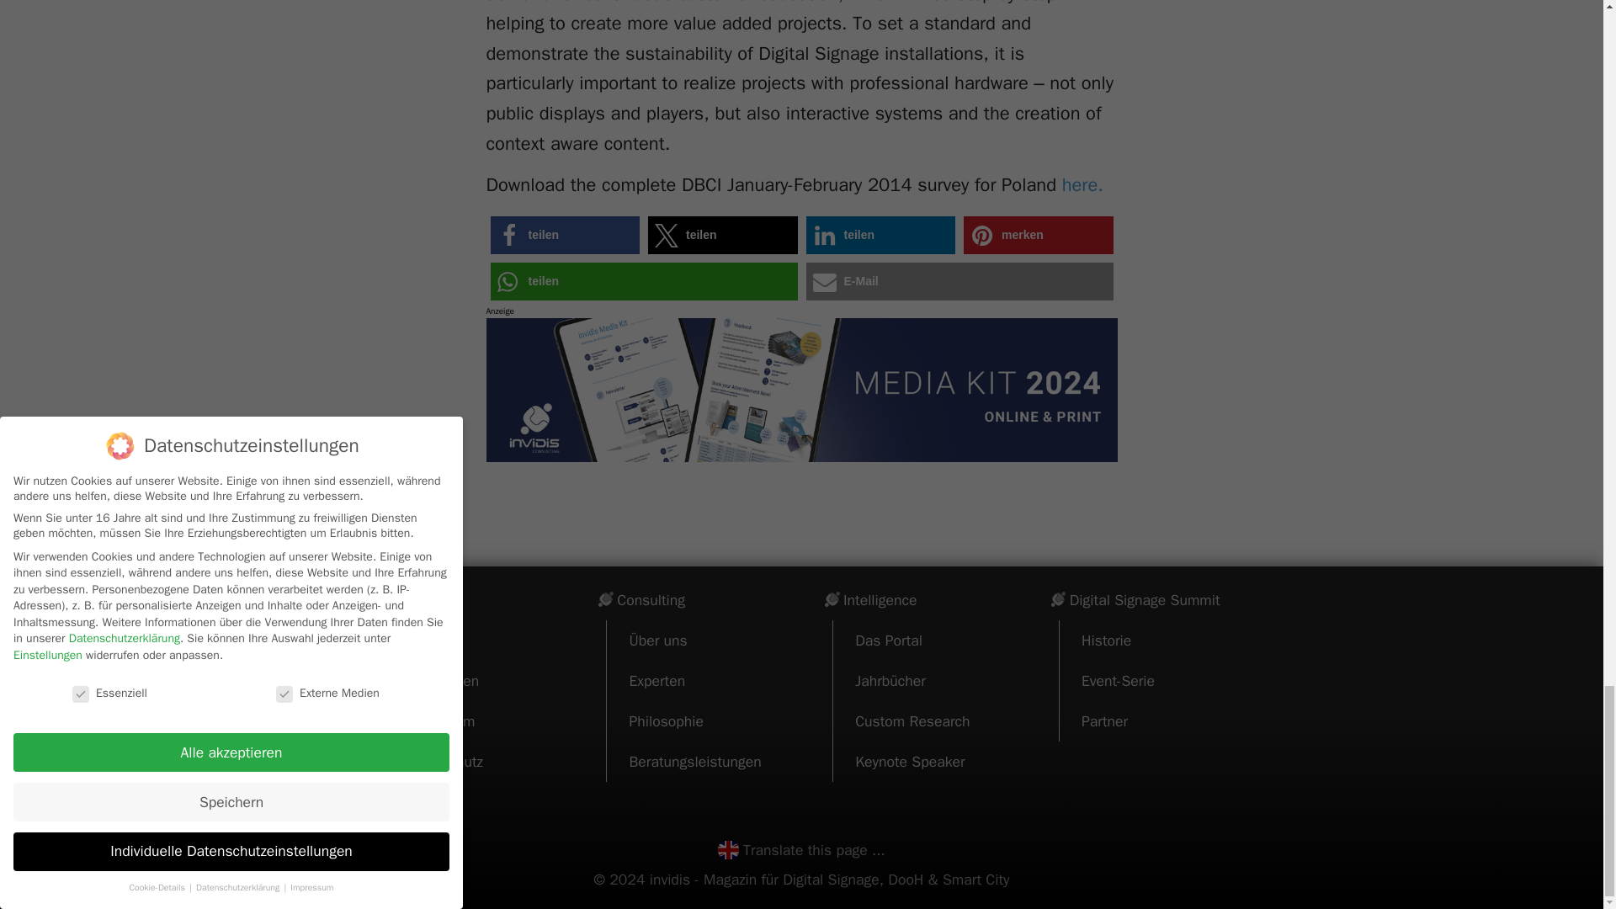 This screenshot has height=909, width=1616. Describe the element at coordinates (959, 281) in the screenshot. I see `E-Mail ` at that location.